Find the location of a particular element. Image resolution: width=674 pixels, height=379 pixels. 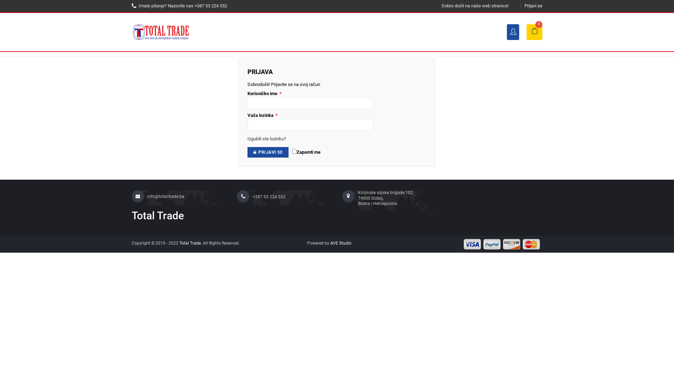

AVE Studio is located at coordinates (341, 243).